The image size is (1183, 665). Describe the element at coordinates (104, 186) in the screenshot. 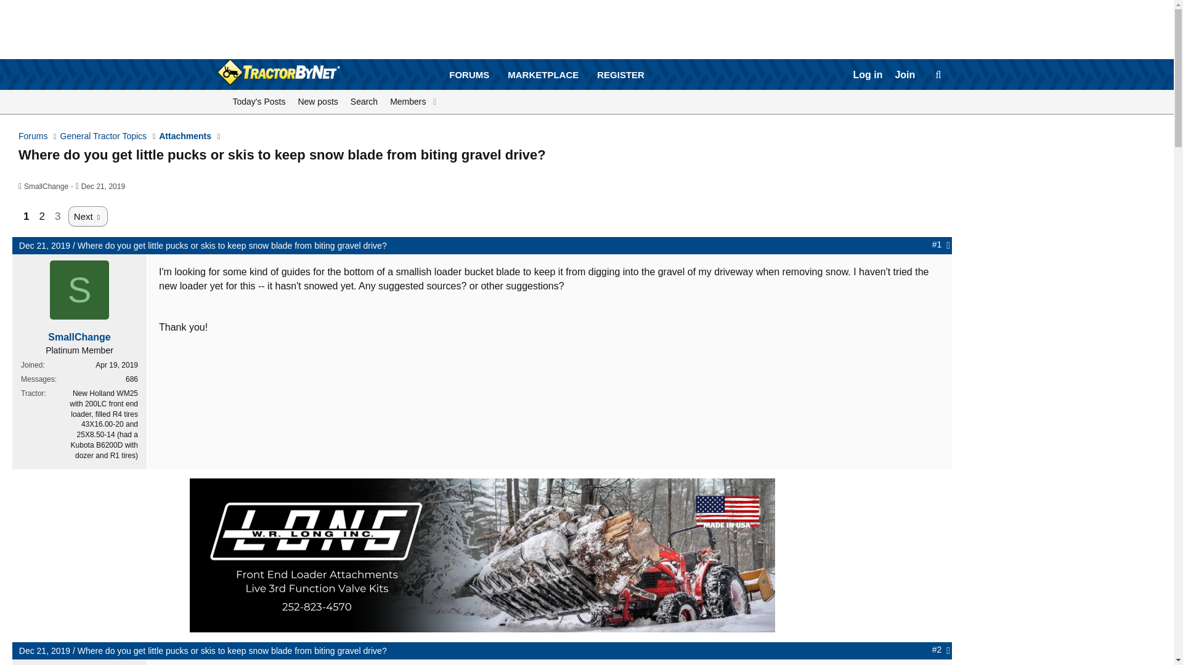

I see `General Tractor Topics` at that location.